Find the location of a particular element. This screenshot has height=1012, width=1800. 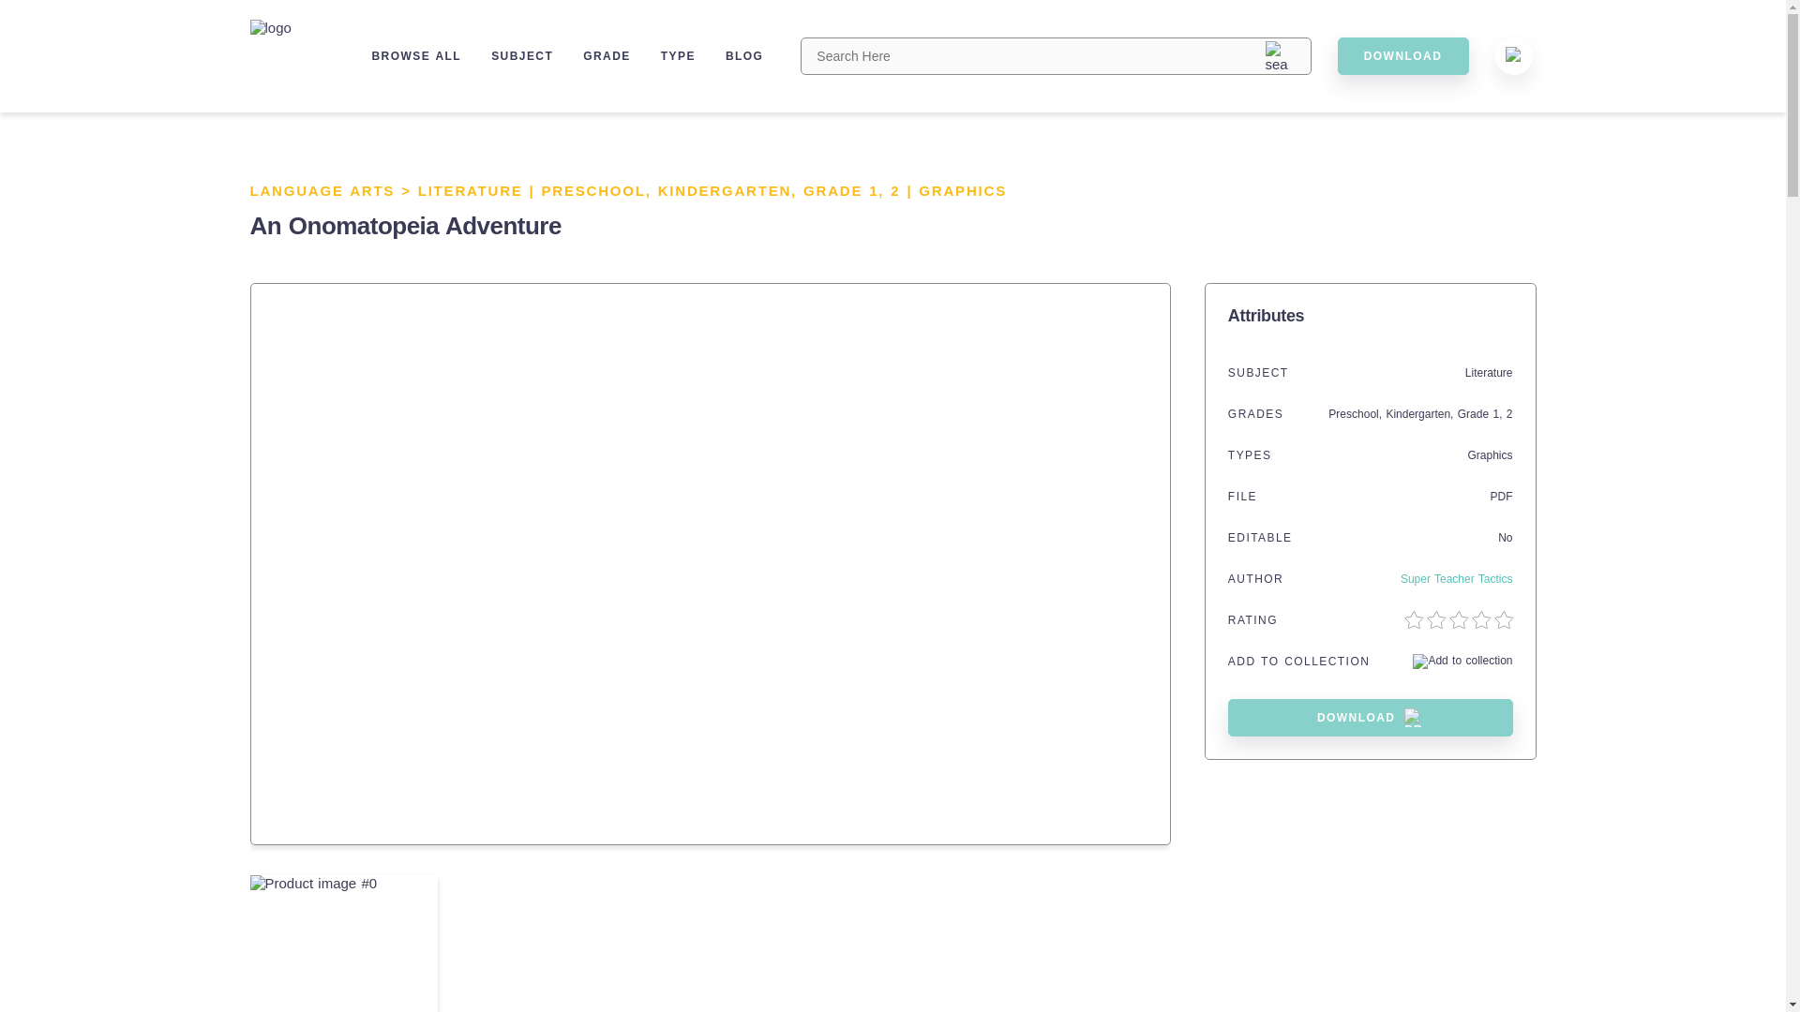

PRESCHOOL, is located at coordinates (600, 190).